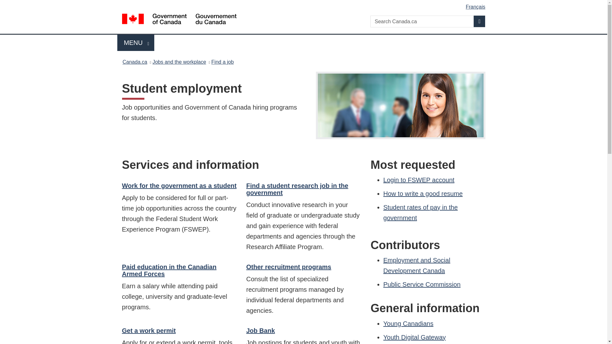  What do you see at coordinates (222, 62) in the screenshot?
I see `Find a student research job in the government` at bounding box center [222, 62].